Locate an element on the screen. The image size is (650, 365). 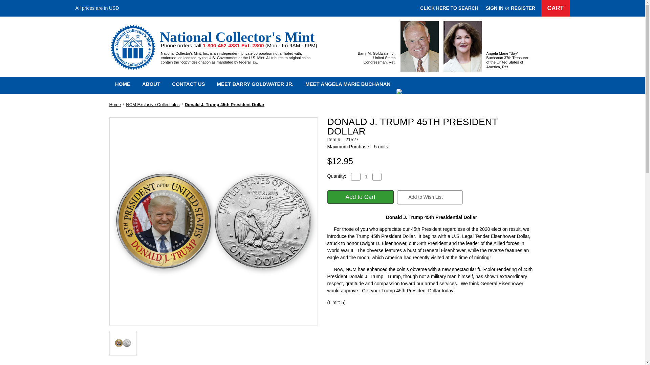
SIGN IN is located at coordinates (494, 8).